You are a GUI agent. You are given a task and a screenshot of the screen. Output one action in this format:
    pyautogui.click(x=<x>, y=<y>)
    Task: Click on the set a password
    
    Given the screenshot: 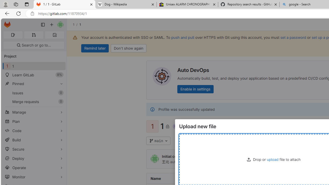 What is the action you would take?
    pyautogui.click(x=293, y=37)
    